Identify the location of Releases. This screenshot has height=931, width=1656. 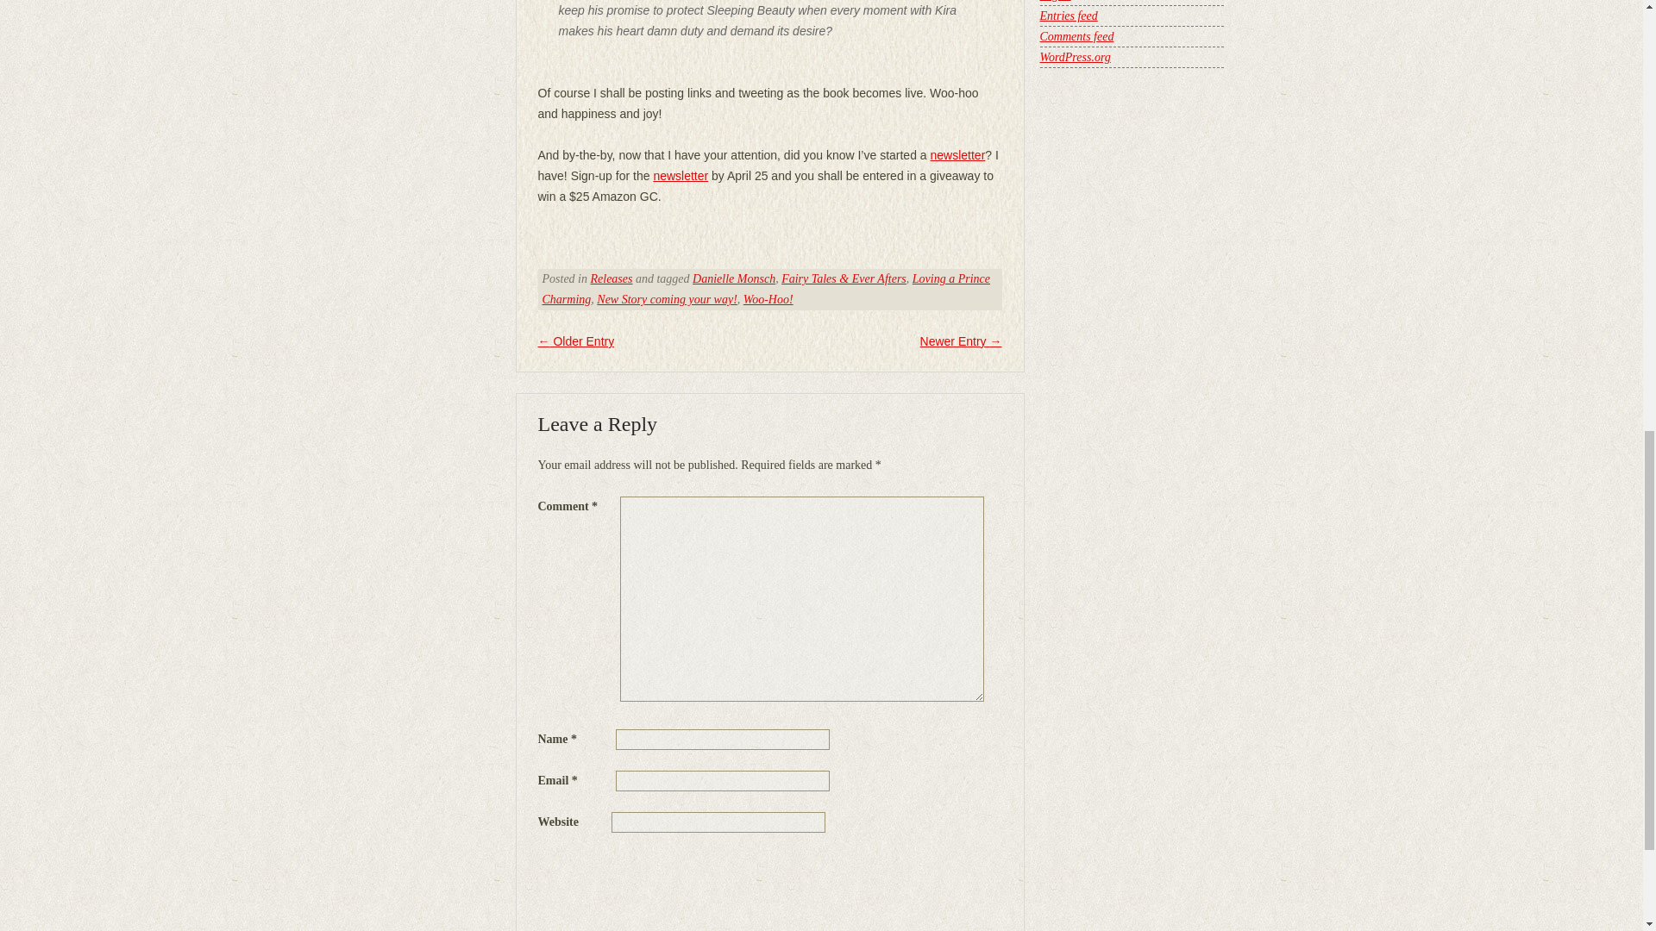
(611, 278).